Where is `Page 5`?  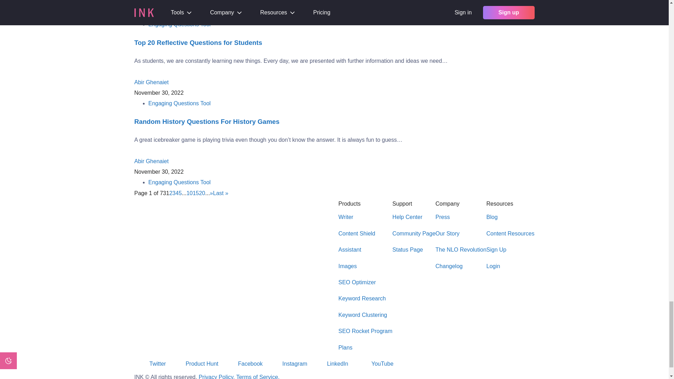 Page 5 is located at coordinates (180, 193).